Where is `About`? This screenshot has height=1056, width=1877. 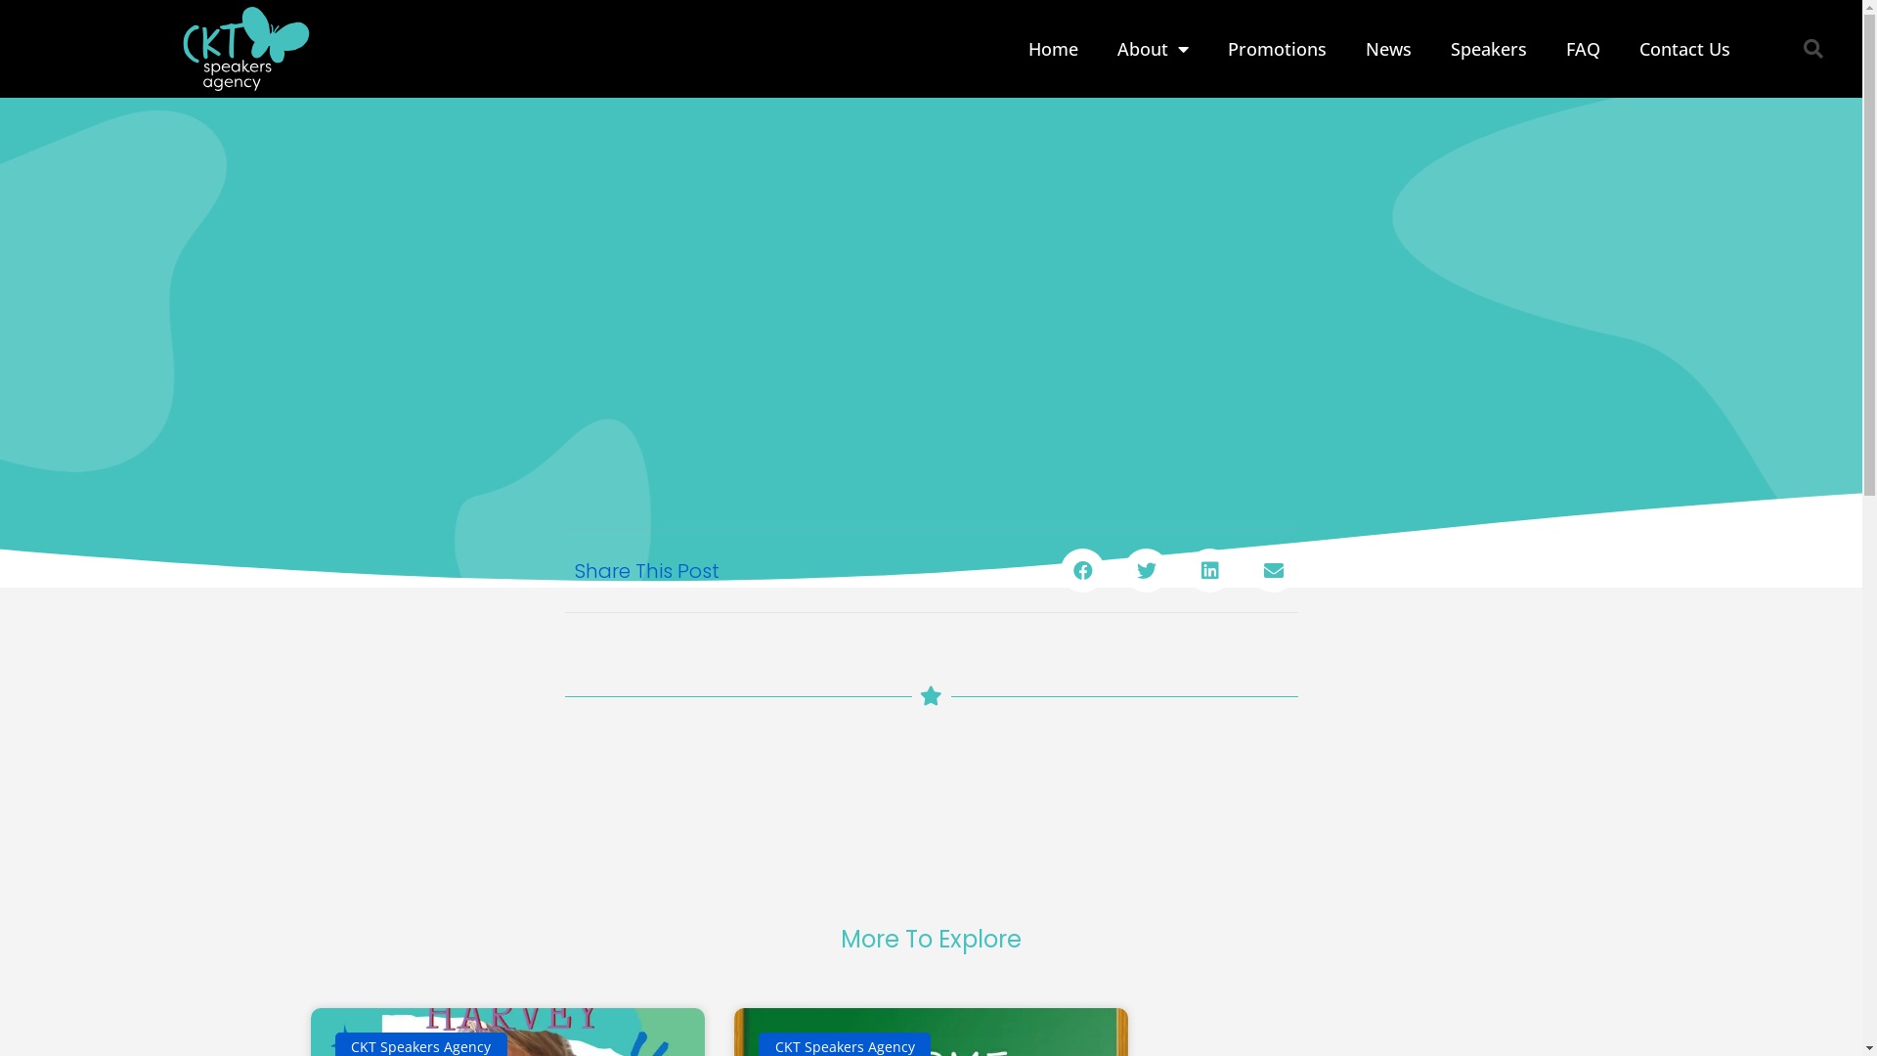 About is located at coordinates (1154, 49).